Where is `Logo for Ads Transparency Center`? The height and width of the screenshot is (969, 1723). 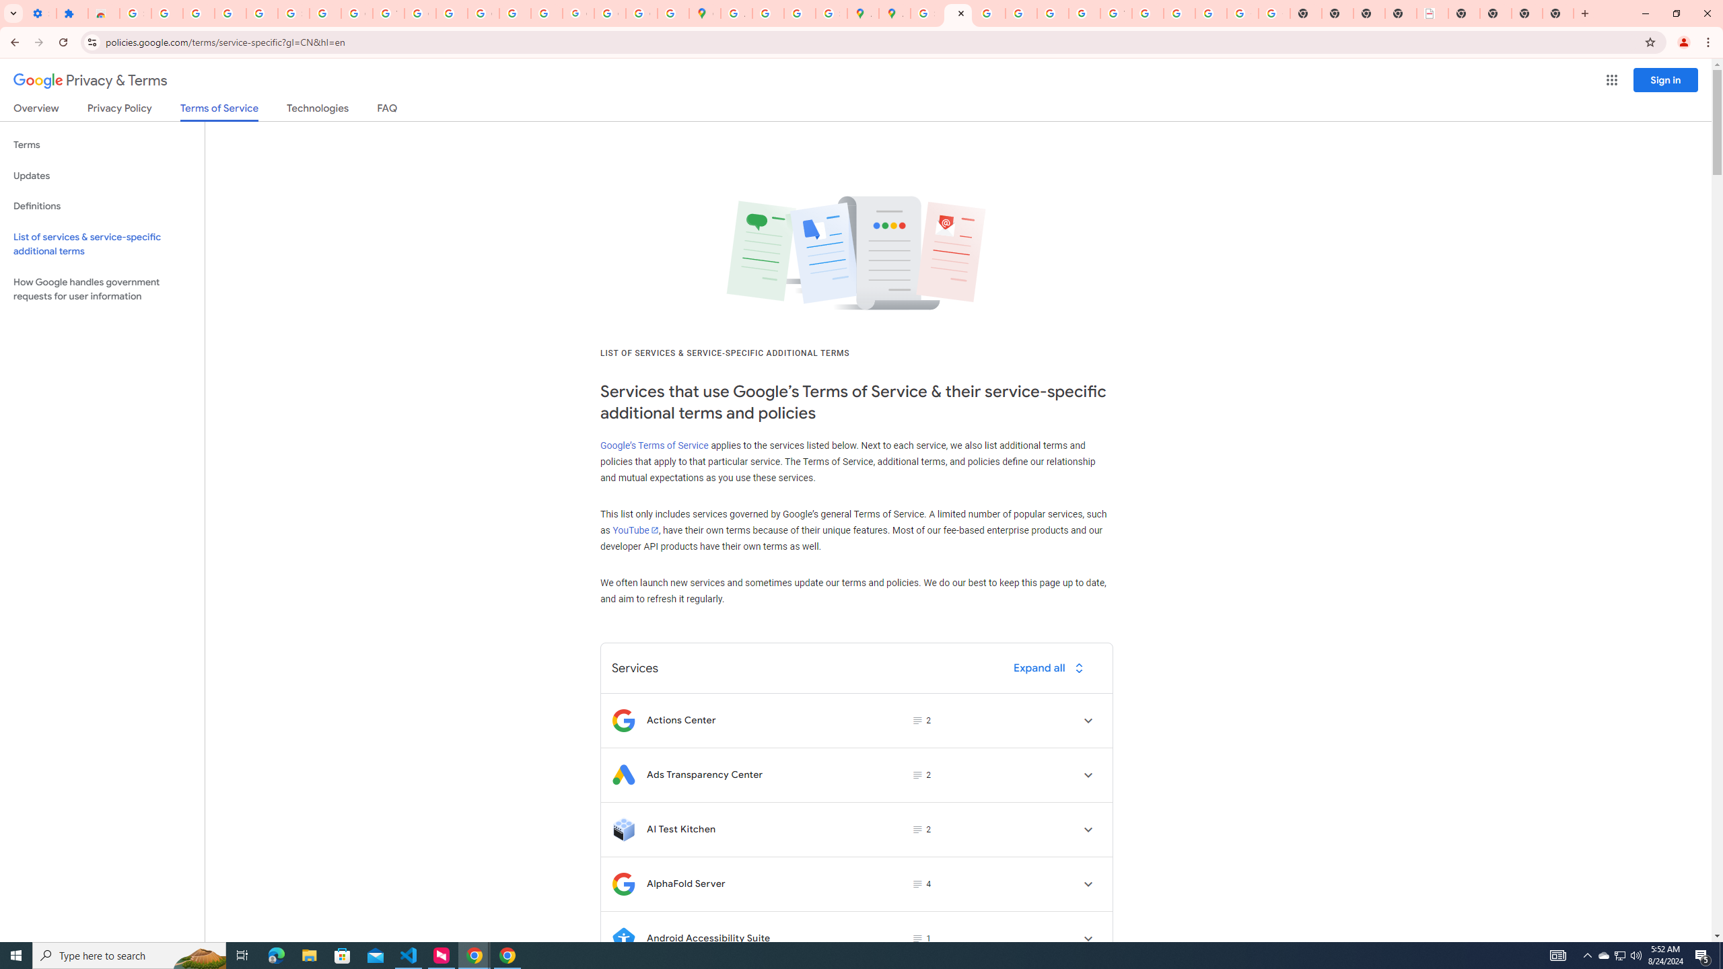
Logo for Ads Transparency Center is located at coordinates (623, 775).